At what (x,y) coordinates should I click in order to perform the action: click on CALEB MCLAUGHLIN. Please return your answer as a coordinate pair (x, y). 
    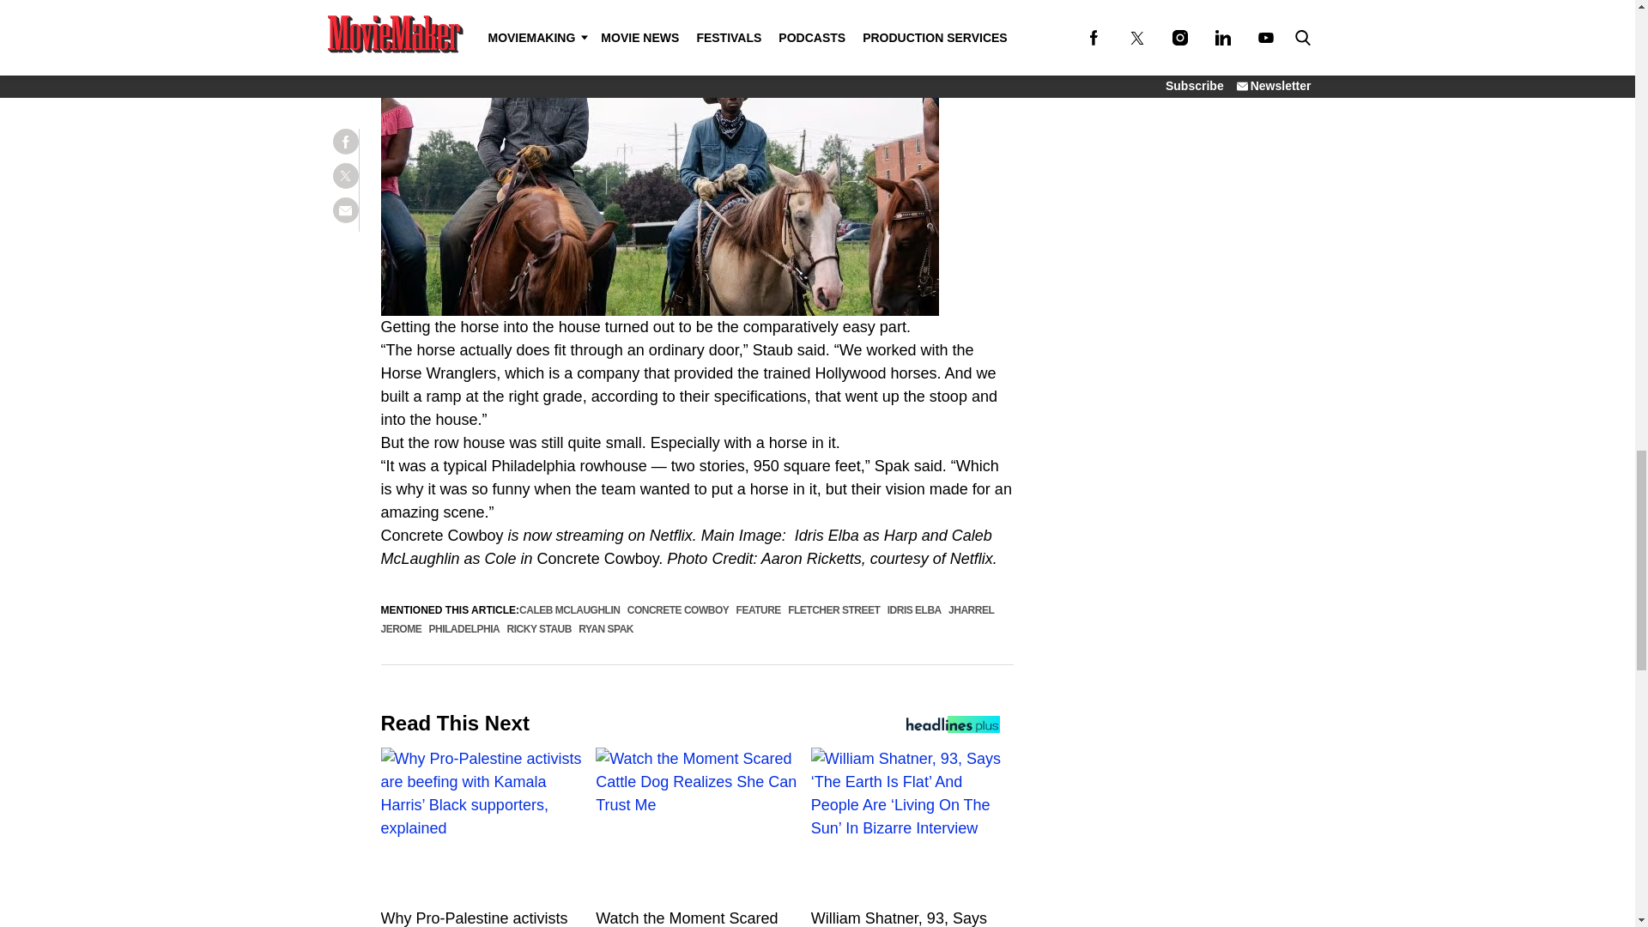
    Looking at the image, I should click on (568, 610).